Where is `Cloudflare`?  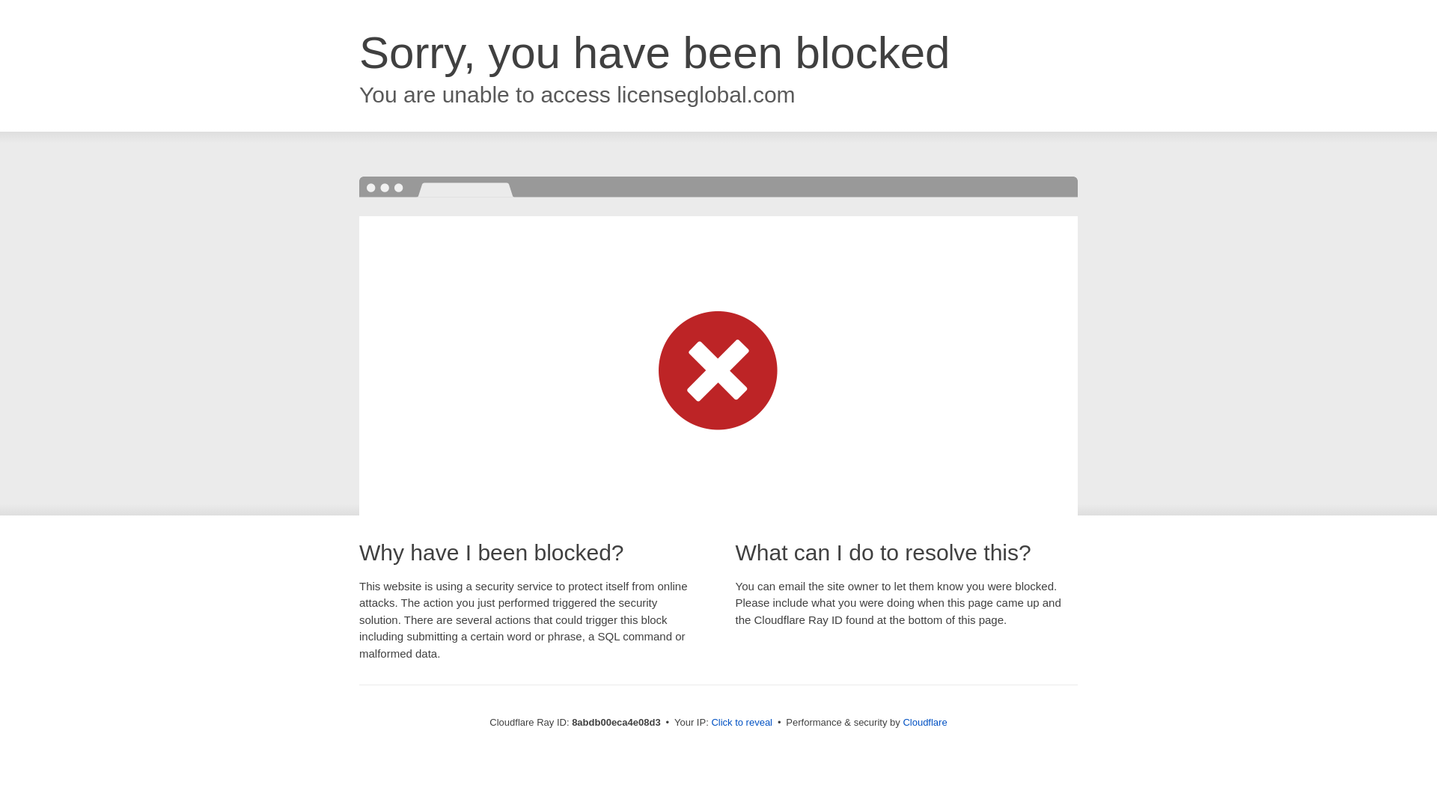
Cloudflare is located at coordinates (924, 722).